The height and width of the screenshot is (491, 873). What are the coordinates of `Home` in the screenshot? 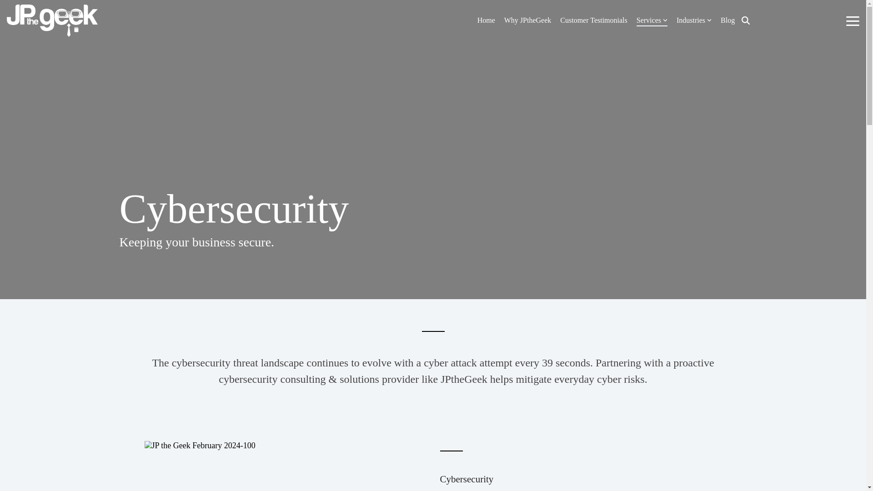 It's located at (486, 20).